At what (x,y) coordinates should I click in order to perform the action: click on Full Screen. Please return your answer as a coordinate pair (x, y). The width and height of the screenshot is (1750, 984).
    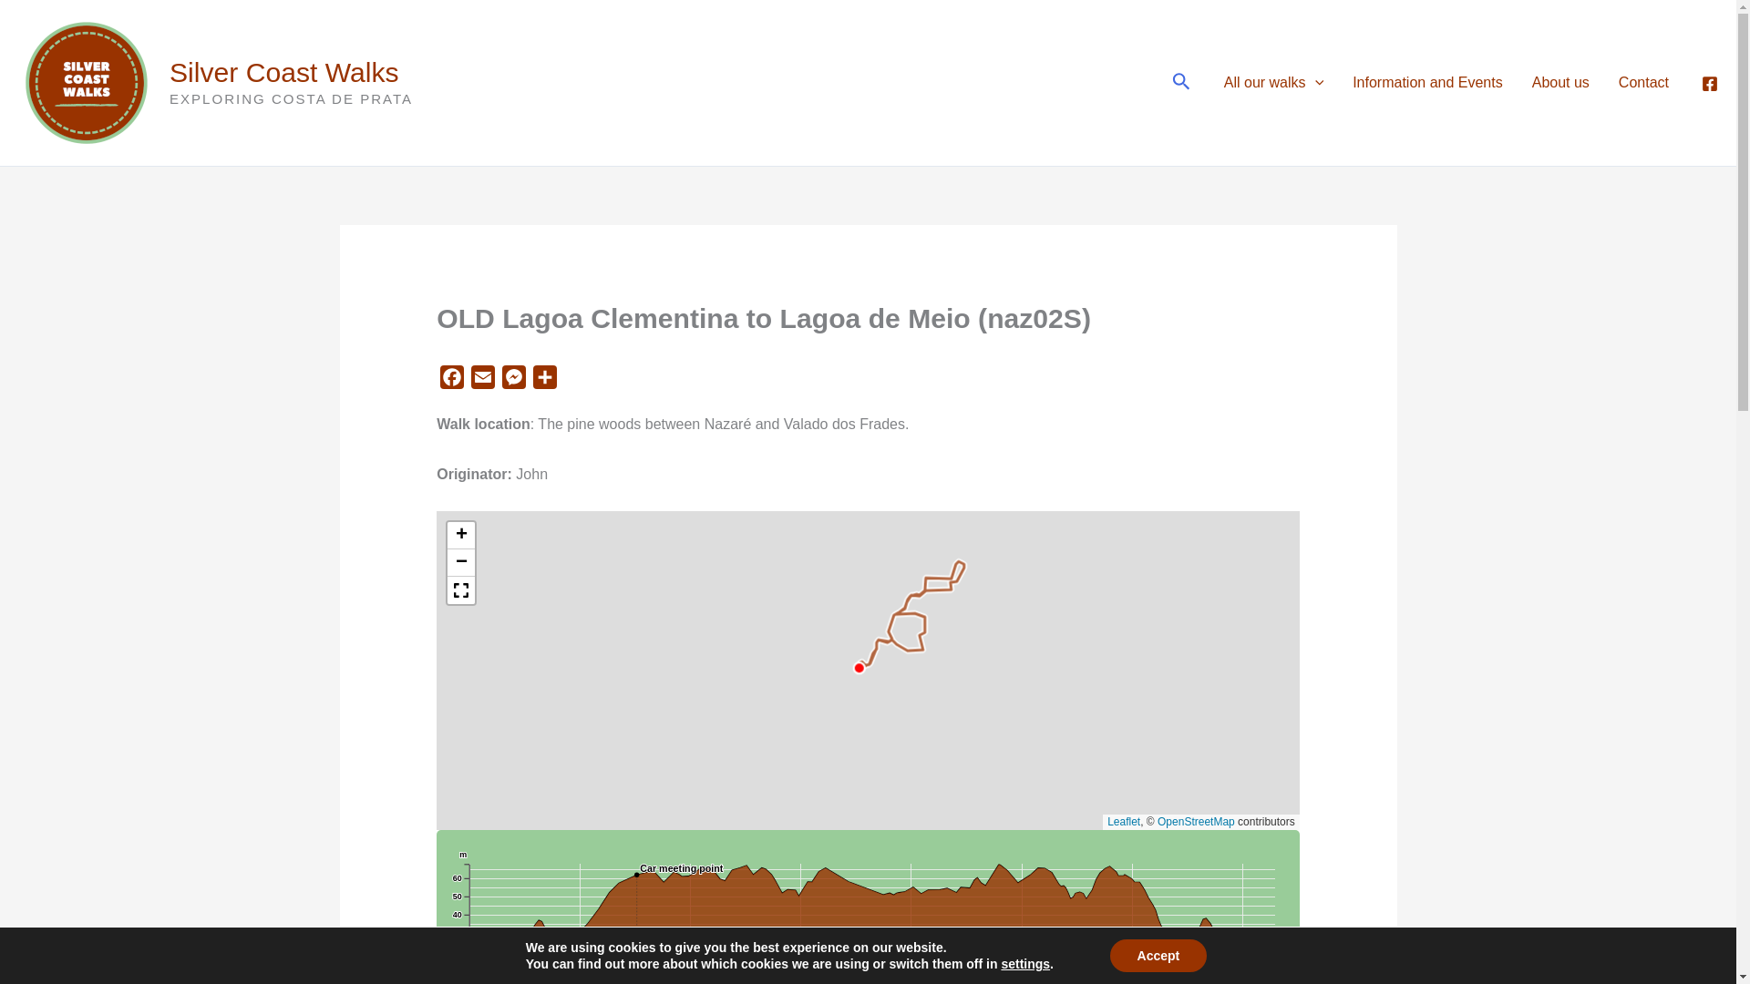
    Looking at the image, I should click on (461, 590).